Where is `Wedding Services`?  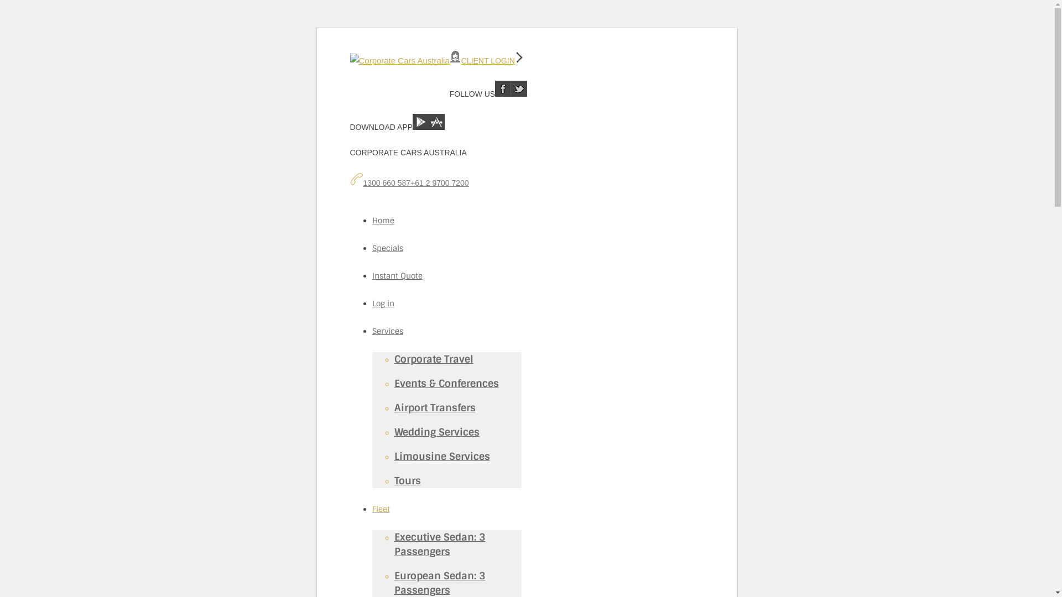
Wedding Services is located at coordinates (436, 432).